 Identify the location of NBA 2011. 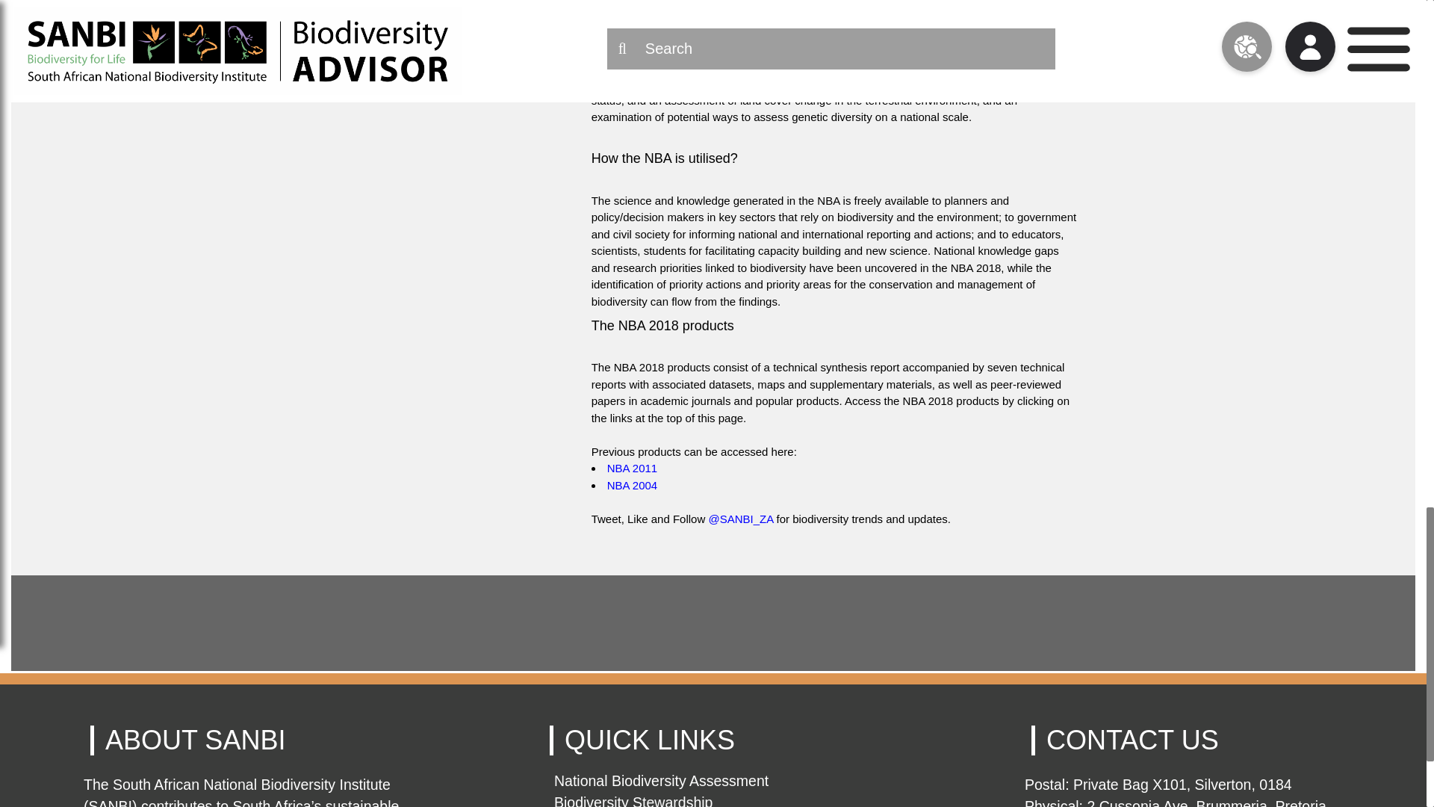
(632, 468).